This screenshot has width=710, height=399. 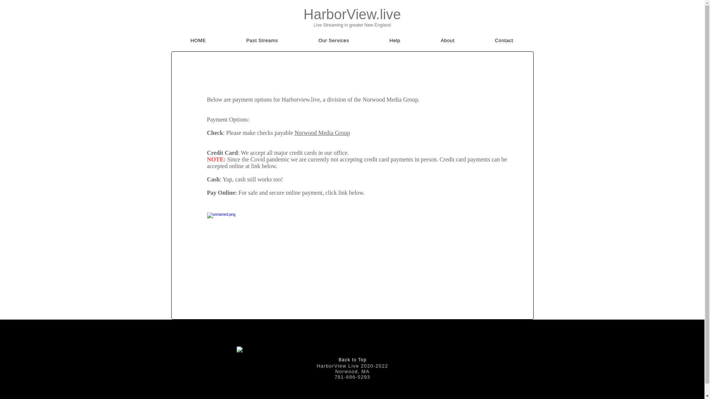 What do you see at coordinates (395, 40) in the screenshot?
I see `Help` at bounding box center [395, 40].